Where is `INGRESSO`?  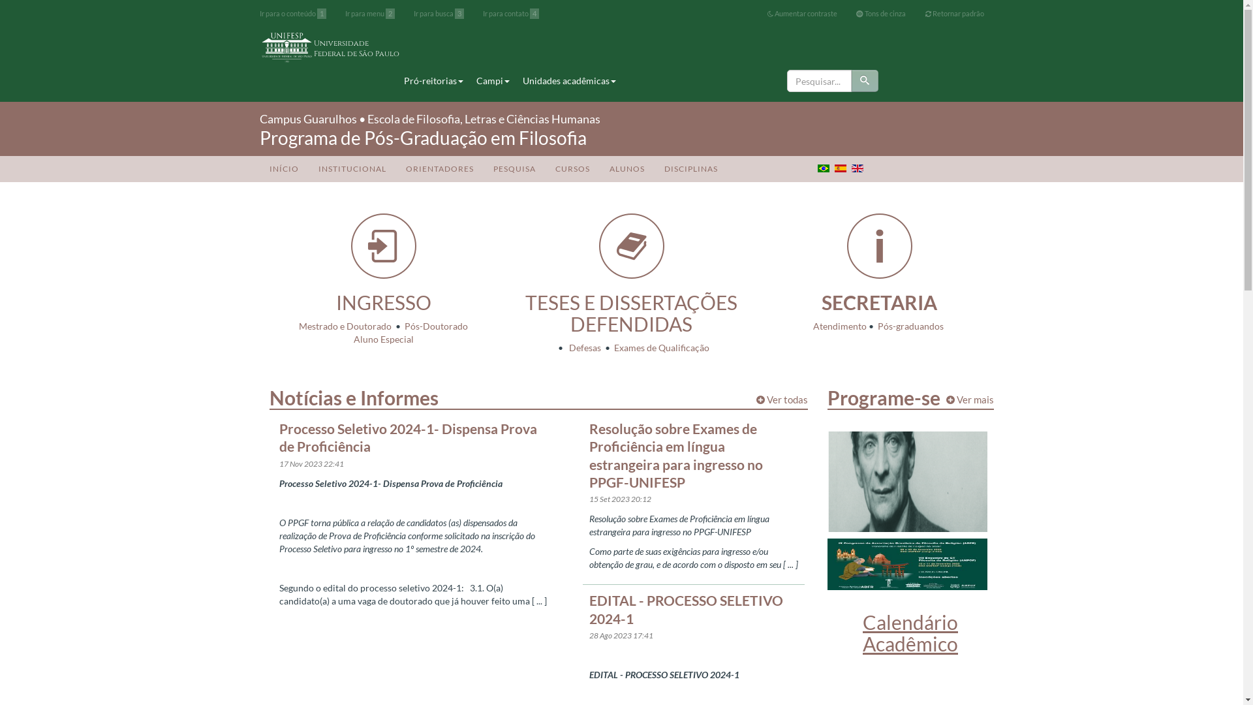 INGRESSO is located at coordinates (383, 302).